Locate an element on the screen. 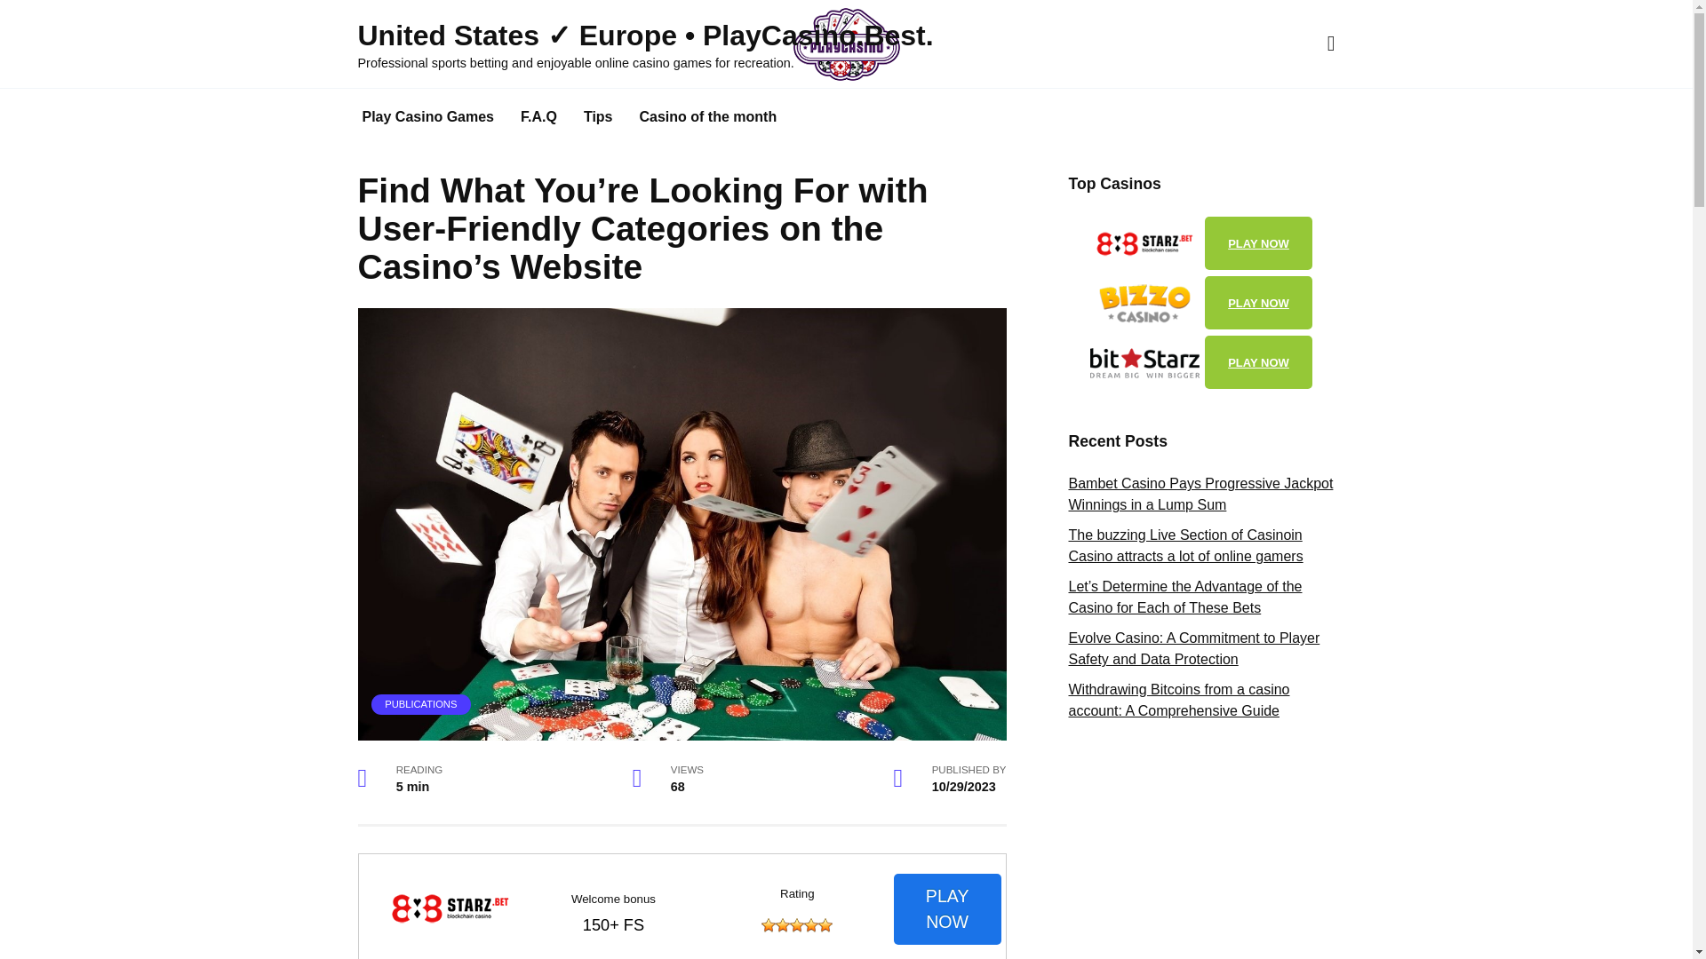  PLAY NOW is located at coordinates (947, 909).